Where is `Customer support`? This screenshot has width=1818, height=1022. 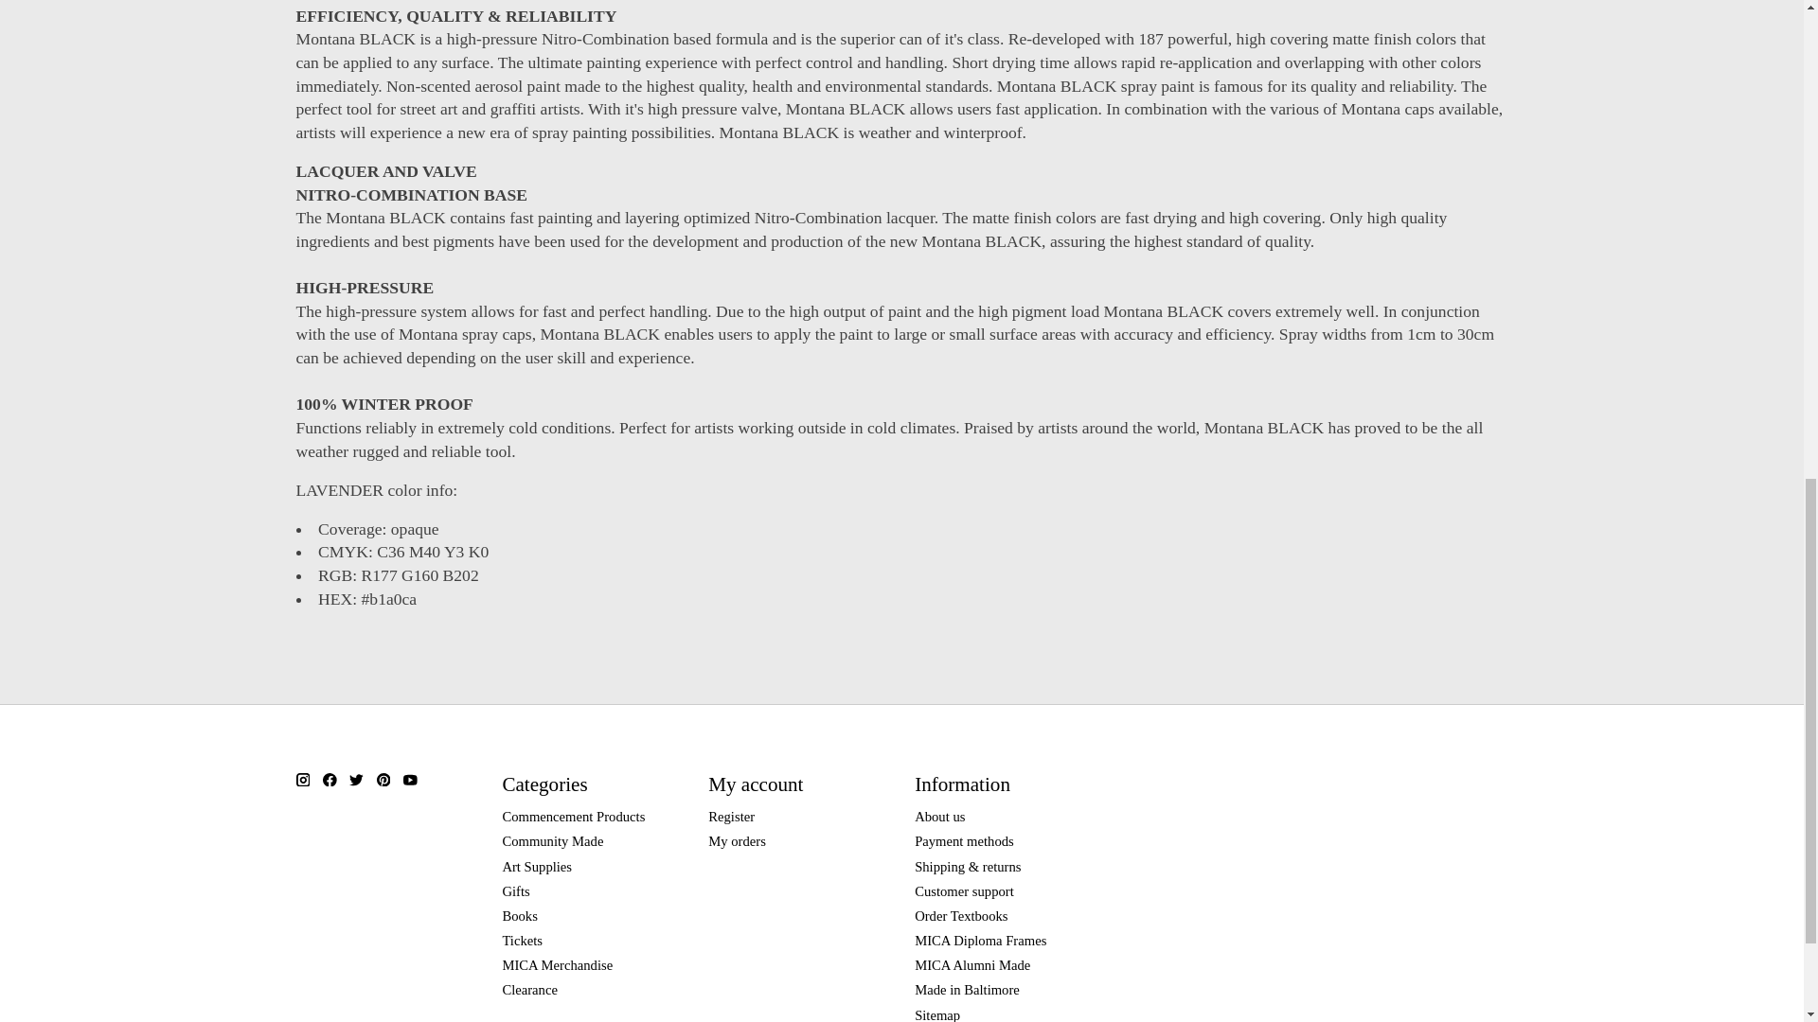
Customer support is located at coordinates (964, 891).